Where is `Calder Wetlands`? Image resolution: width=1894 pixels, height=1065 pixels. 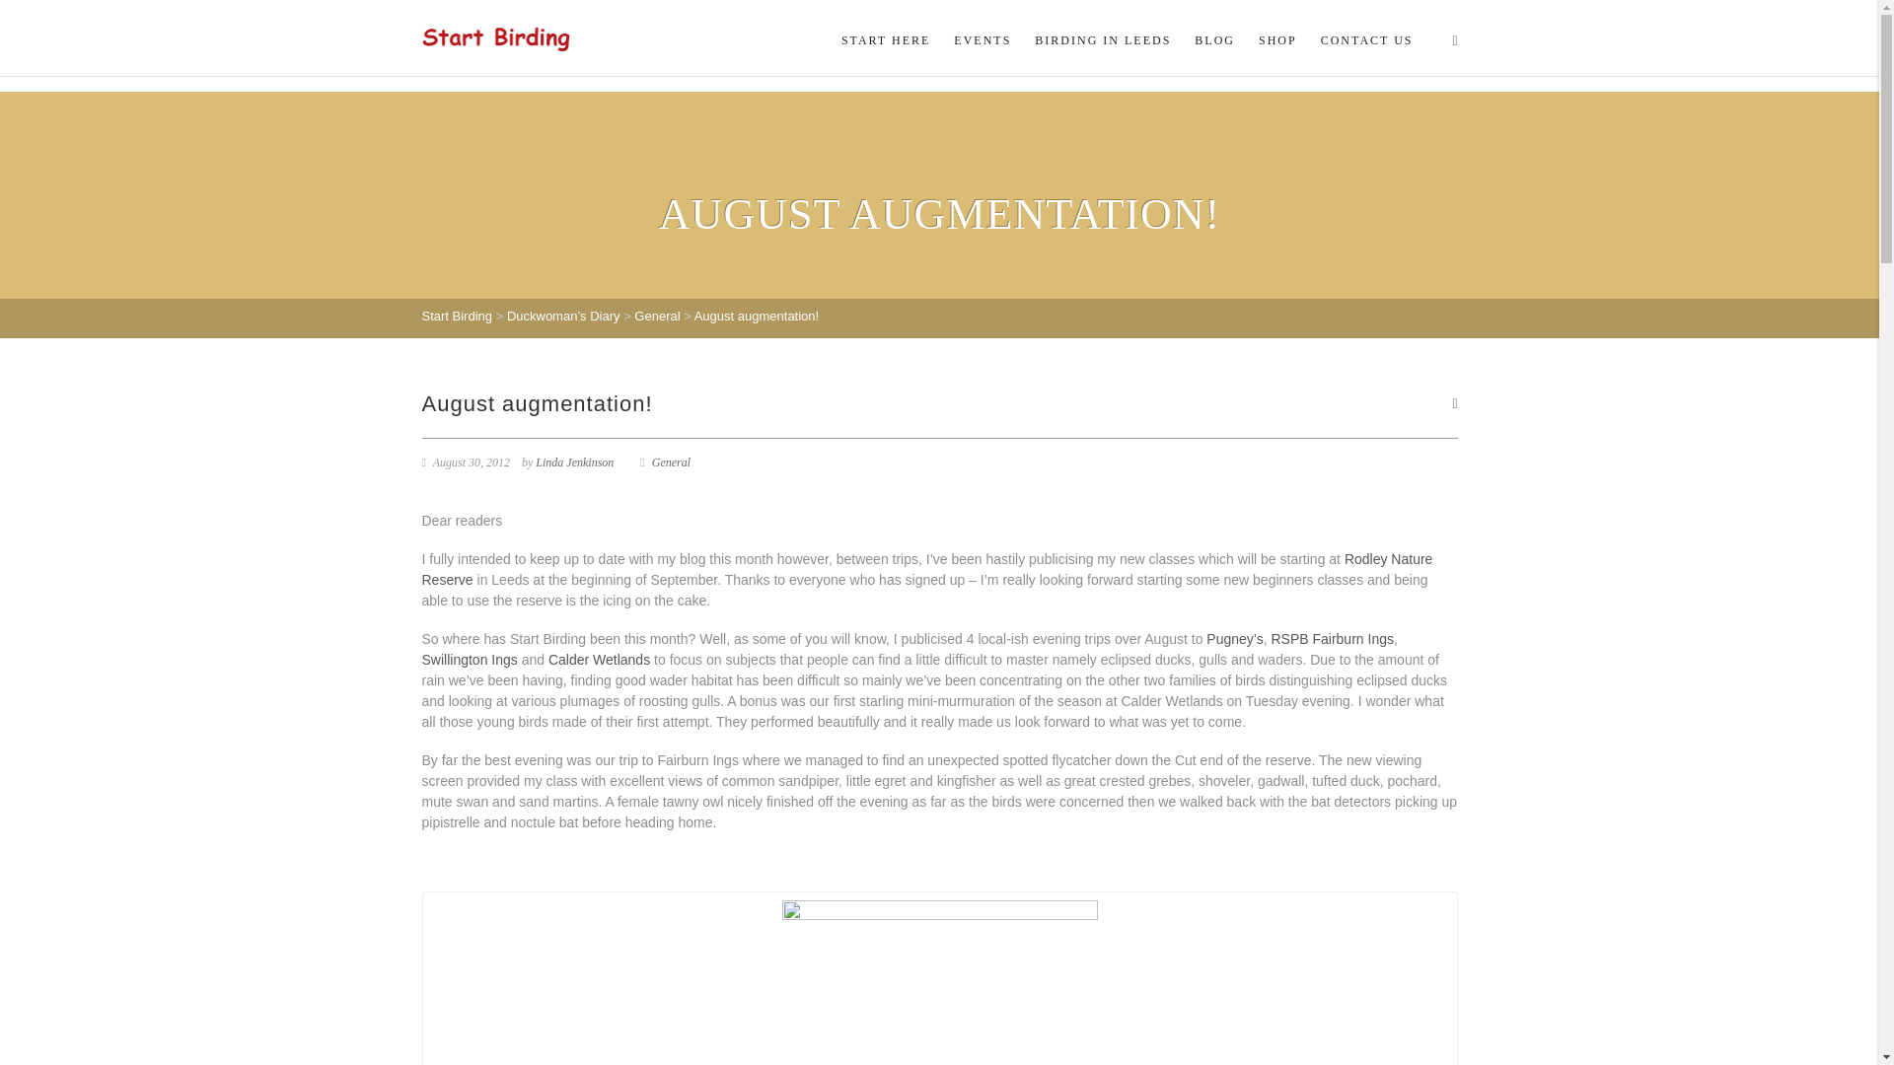
Calder Wetlands is located at coordinates (599, 659).